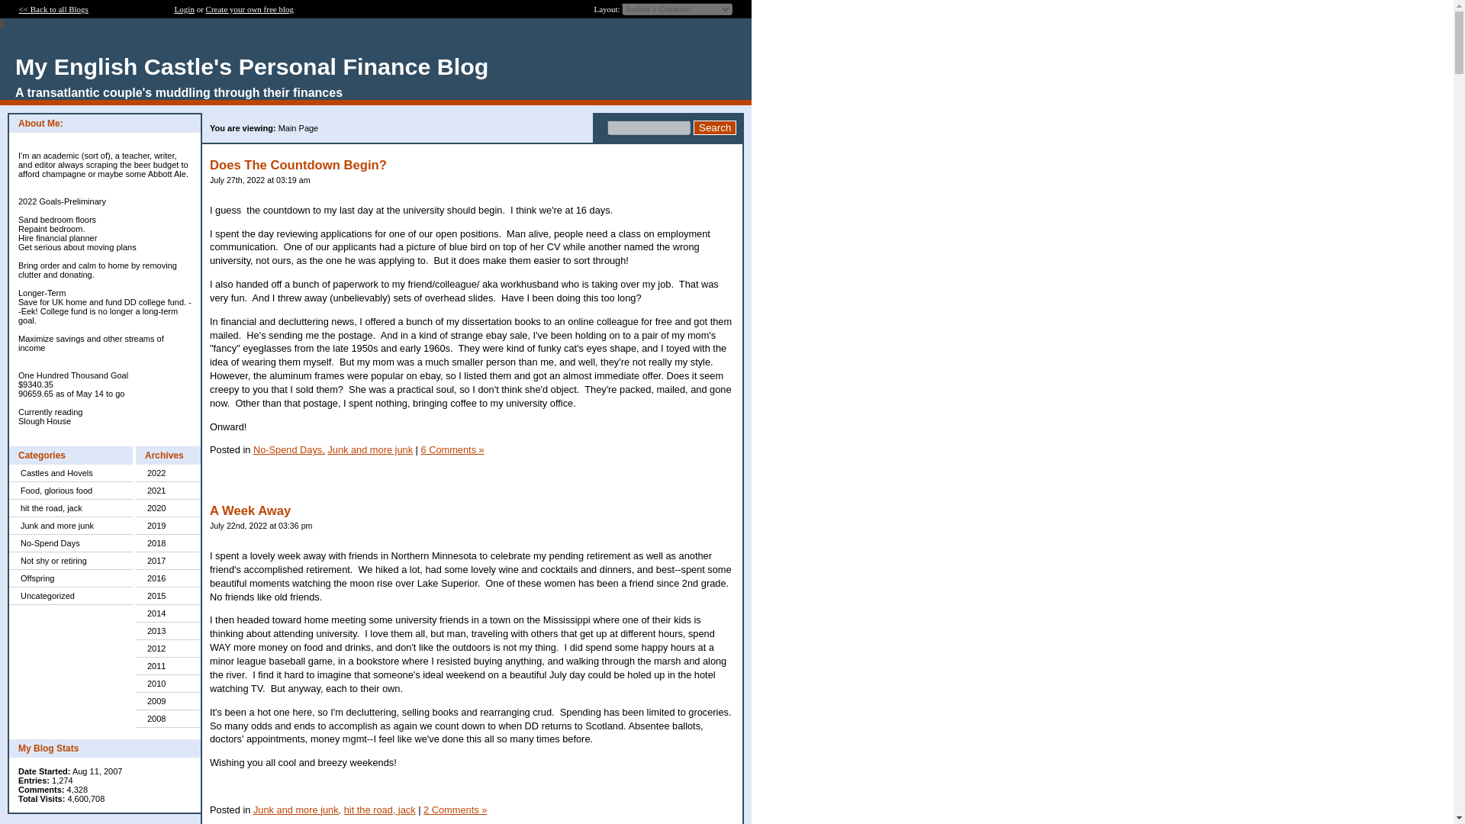 The height and width of the screenshot is (824, 1465). I want to click on 2021, so click(168, 490).